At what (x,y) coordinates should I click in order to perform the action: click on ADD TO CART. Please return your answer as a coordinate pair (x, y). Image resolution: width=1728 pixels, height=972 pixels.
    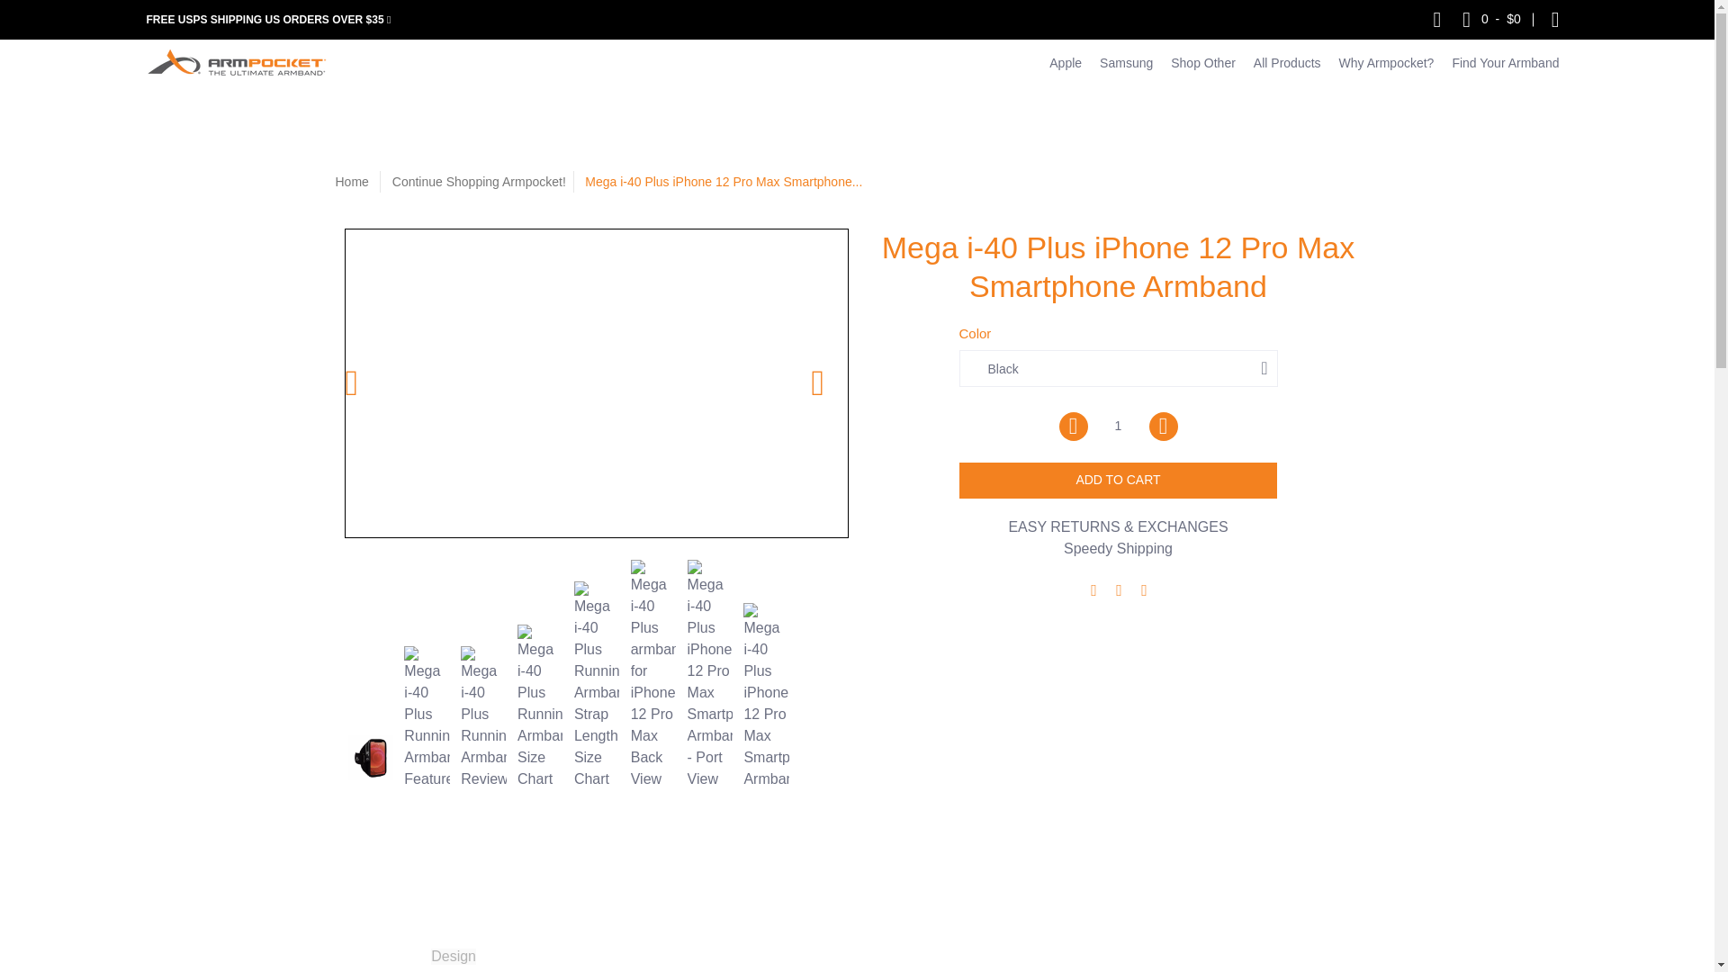
    Looking at the image, I should click on (1118, 481).